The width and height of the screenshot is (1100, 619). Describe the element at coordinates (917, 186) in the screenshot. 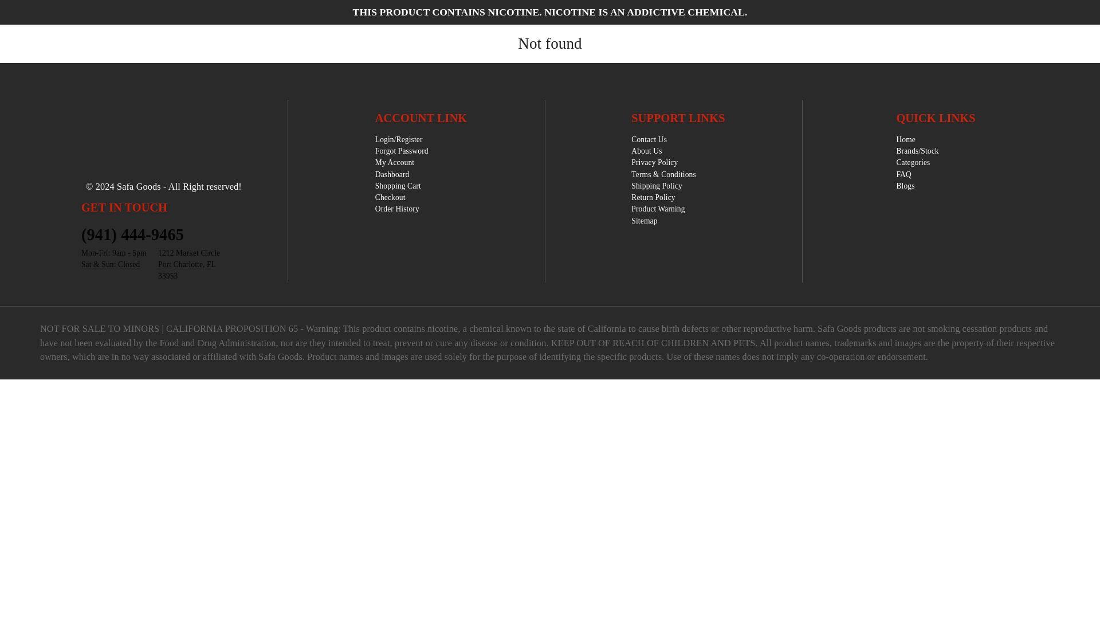

I see `Blogs` at that location.